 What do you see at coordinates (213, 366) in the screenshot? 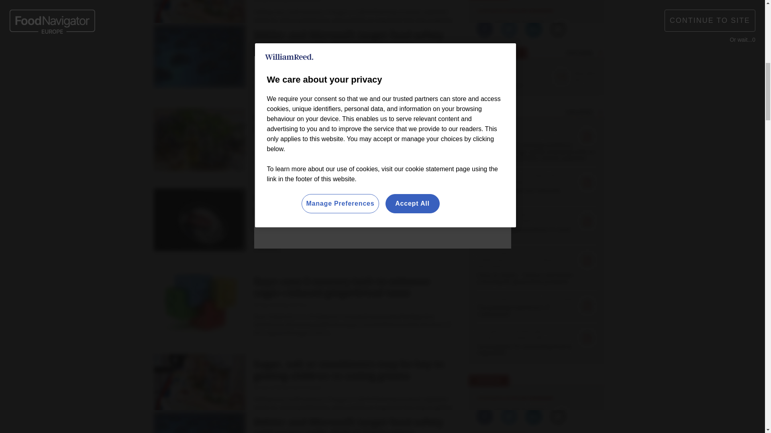
I see `Is a high-protein diet damaging to brain health?` at bounding box center [213, 366].